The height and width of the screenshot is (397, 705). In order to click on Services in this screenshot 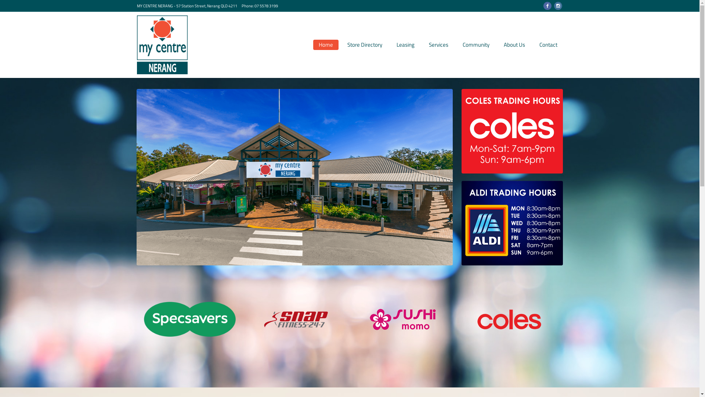, I will do `click(438, 45)`.